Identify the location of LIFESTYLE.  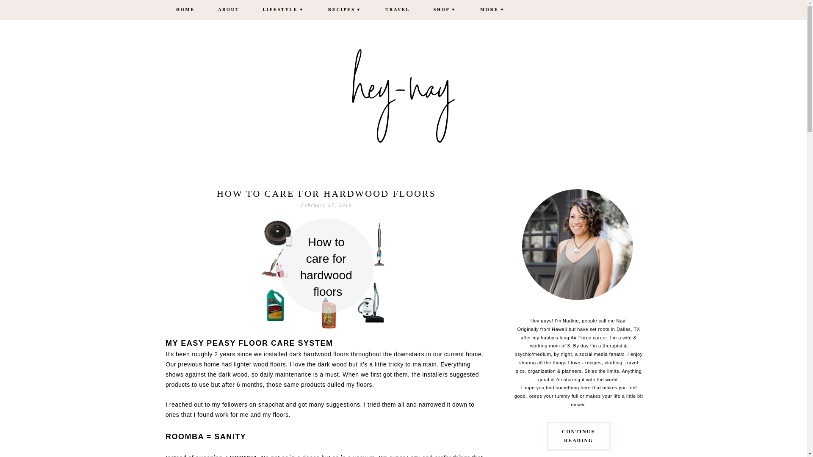
(284, 10).